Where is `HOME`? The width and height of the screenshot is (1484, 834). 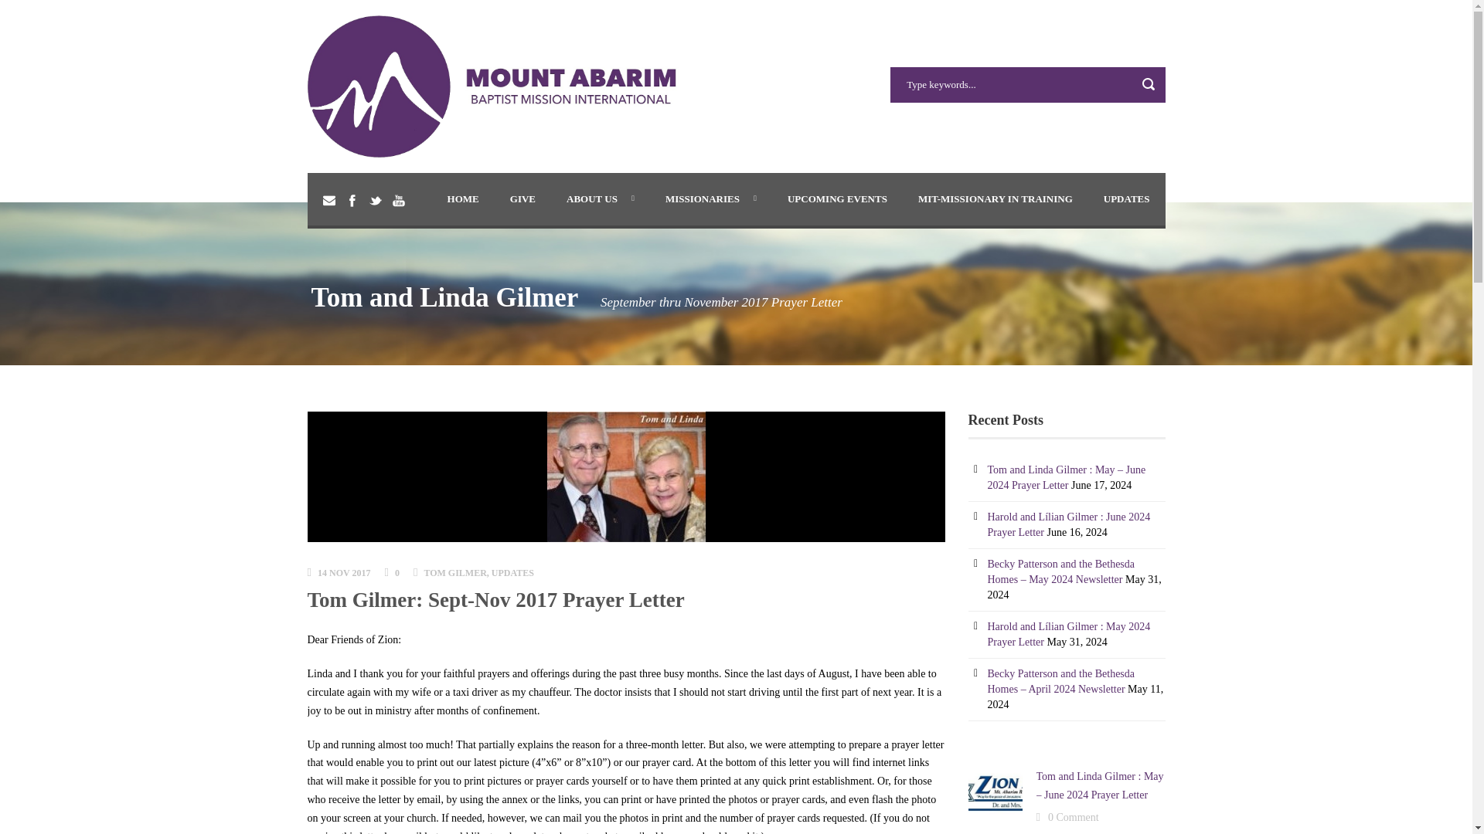 HOME is located at coordinates (462, 198).